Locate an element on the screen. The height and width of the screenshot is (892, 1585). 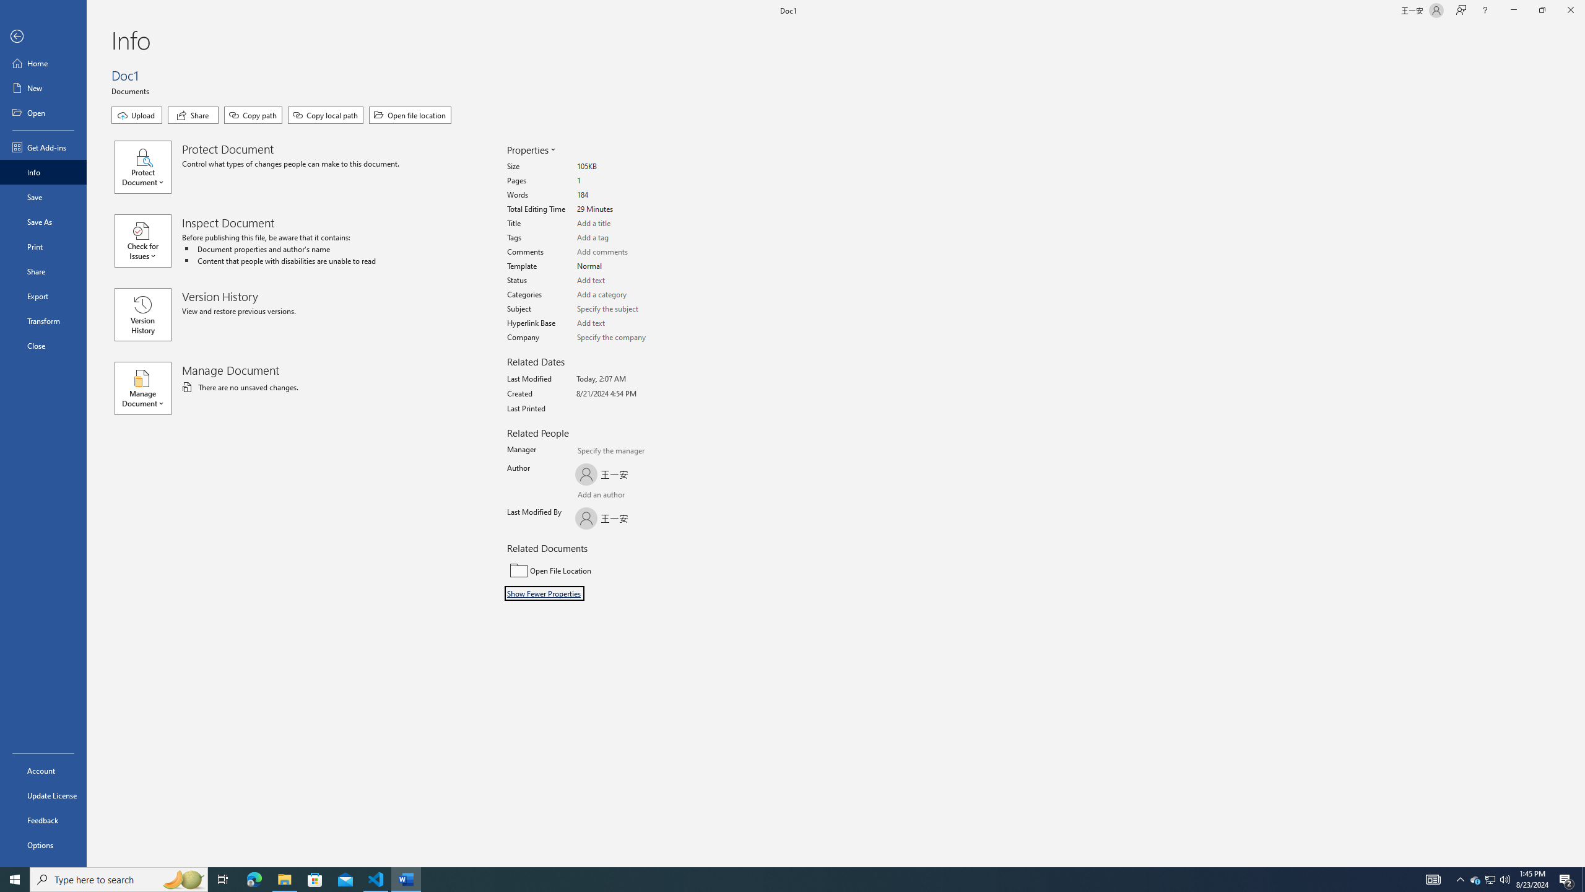
Size is located at coordinates (623, 167).